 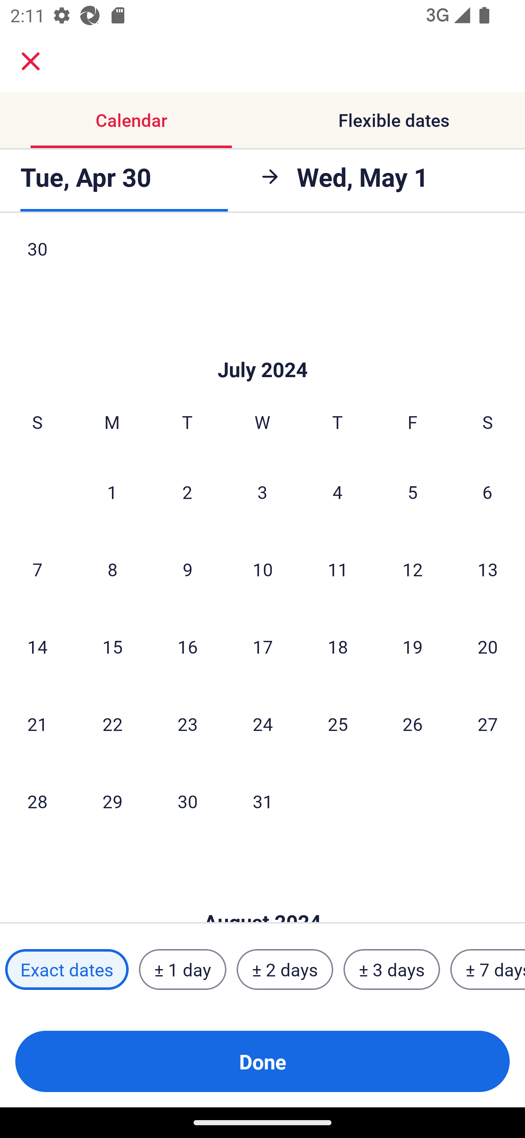 I want to click on close., so click(x=31, y=61).